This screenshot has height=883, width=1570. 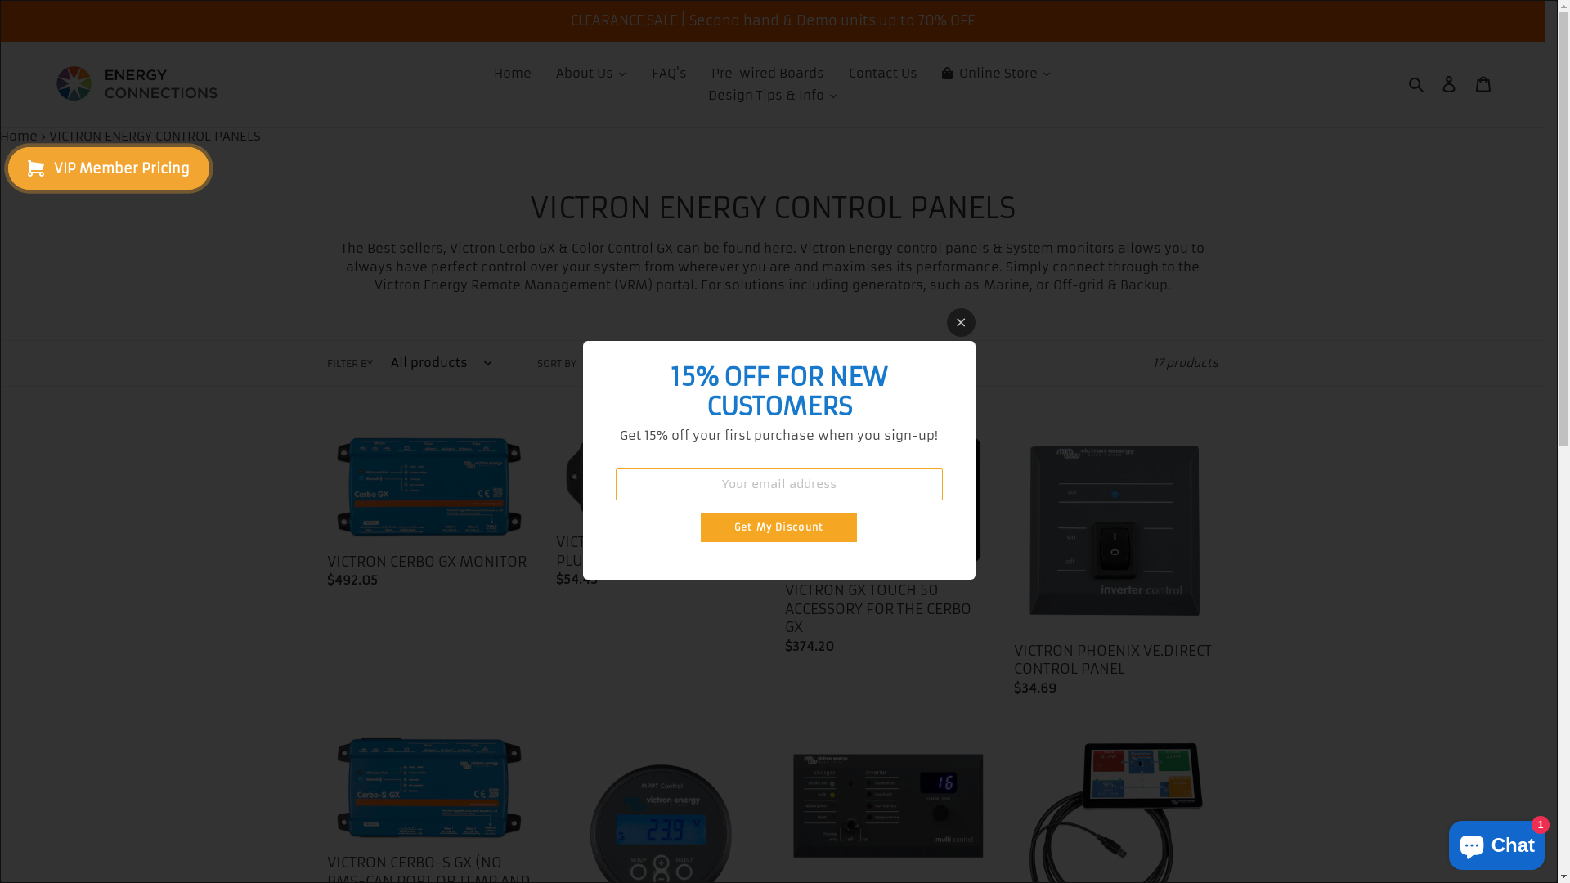 I want to click on VICTRON CERBO GX MONITOR, so click(x=429, y=514).